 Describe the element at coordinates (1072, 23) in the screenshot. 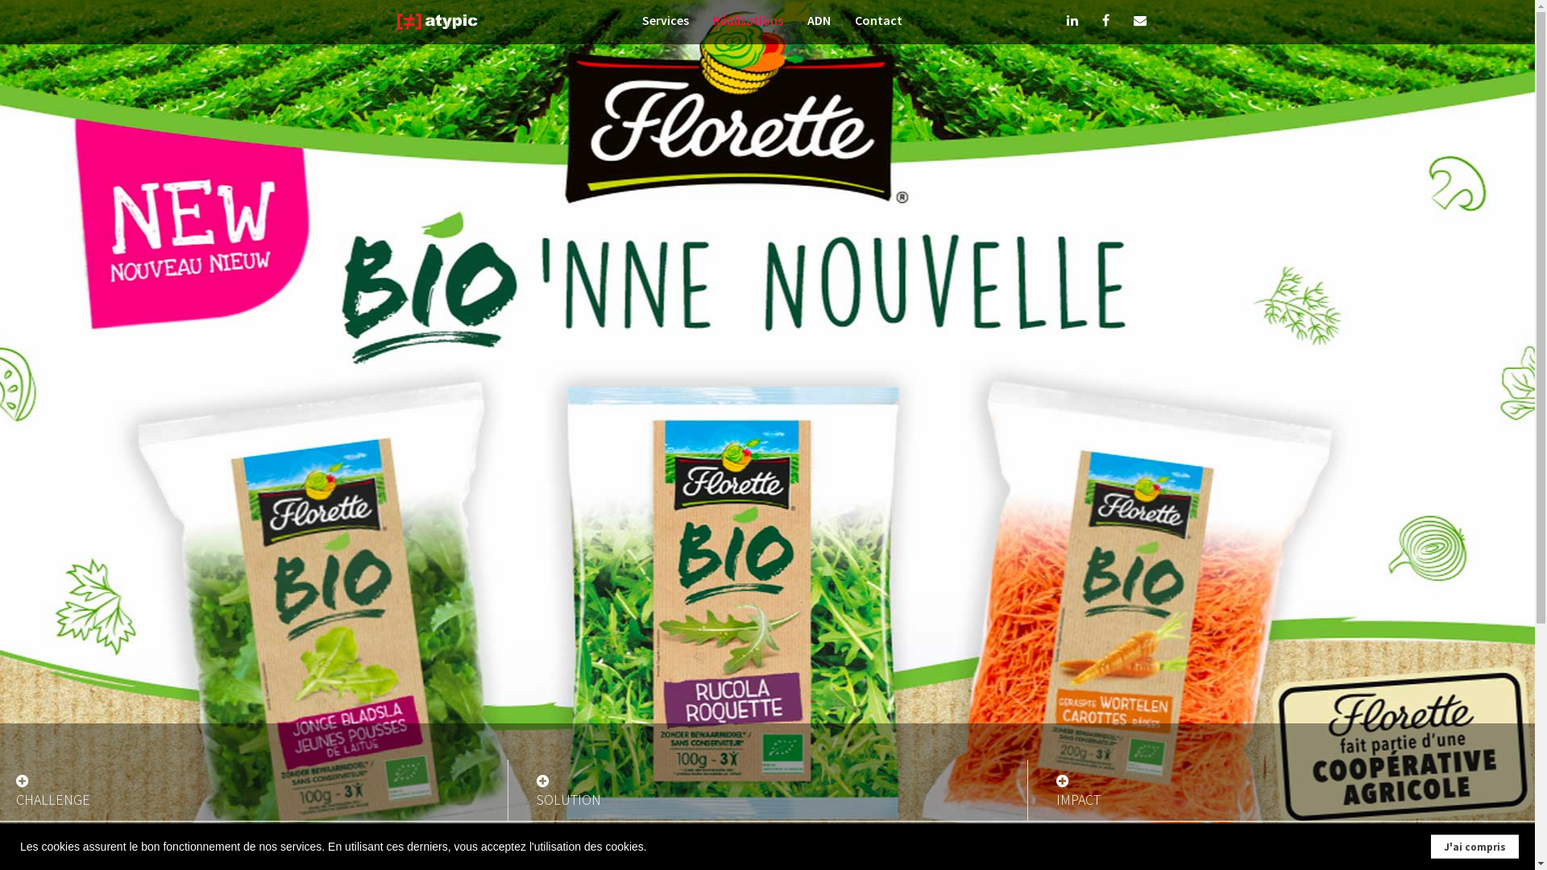

I see `LinkedIn` at that location.